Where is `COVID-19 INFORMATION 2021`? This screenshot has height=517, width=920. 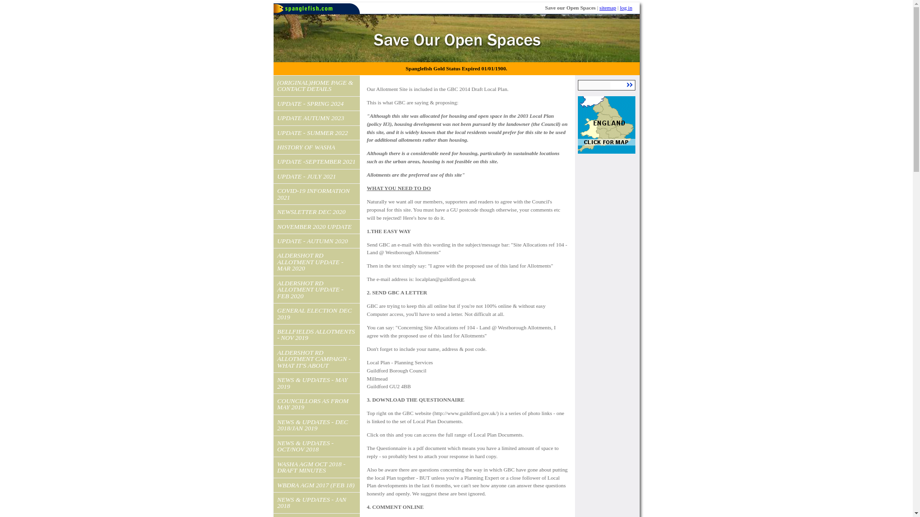
COVID-19 INFORMATION 2021 is located at coordinates (316, 194).